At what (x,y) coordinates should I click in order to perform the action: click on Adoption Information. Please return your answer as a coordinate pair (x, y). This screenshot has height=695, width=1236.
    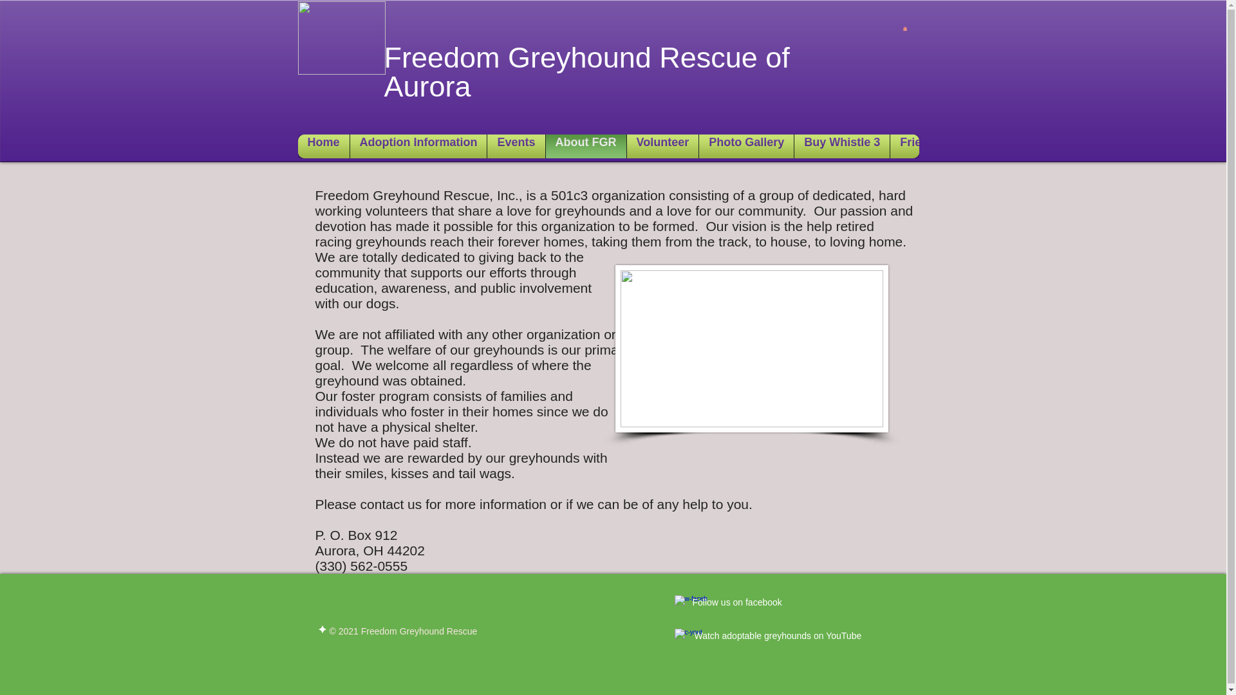
    Looking at the image, I should click on (418, 147).